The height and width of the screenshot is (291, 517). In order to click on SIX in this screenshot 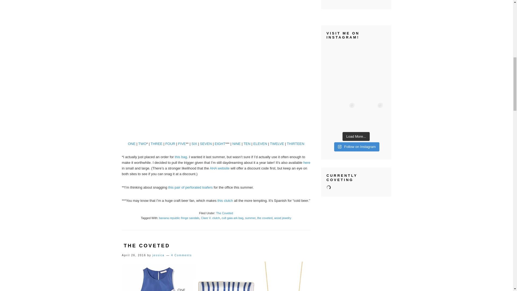, I will do `click(194, 144)`.